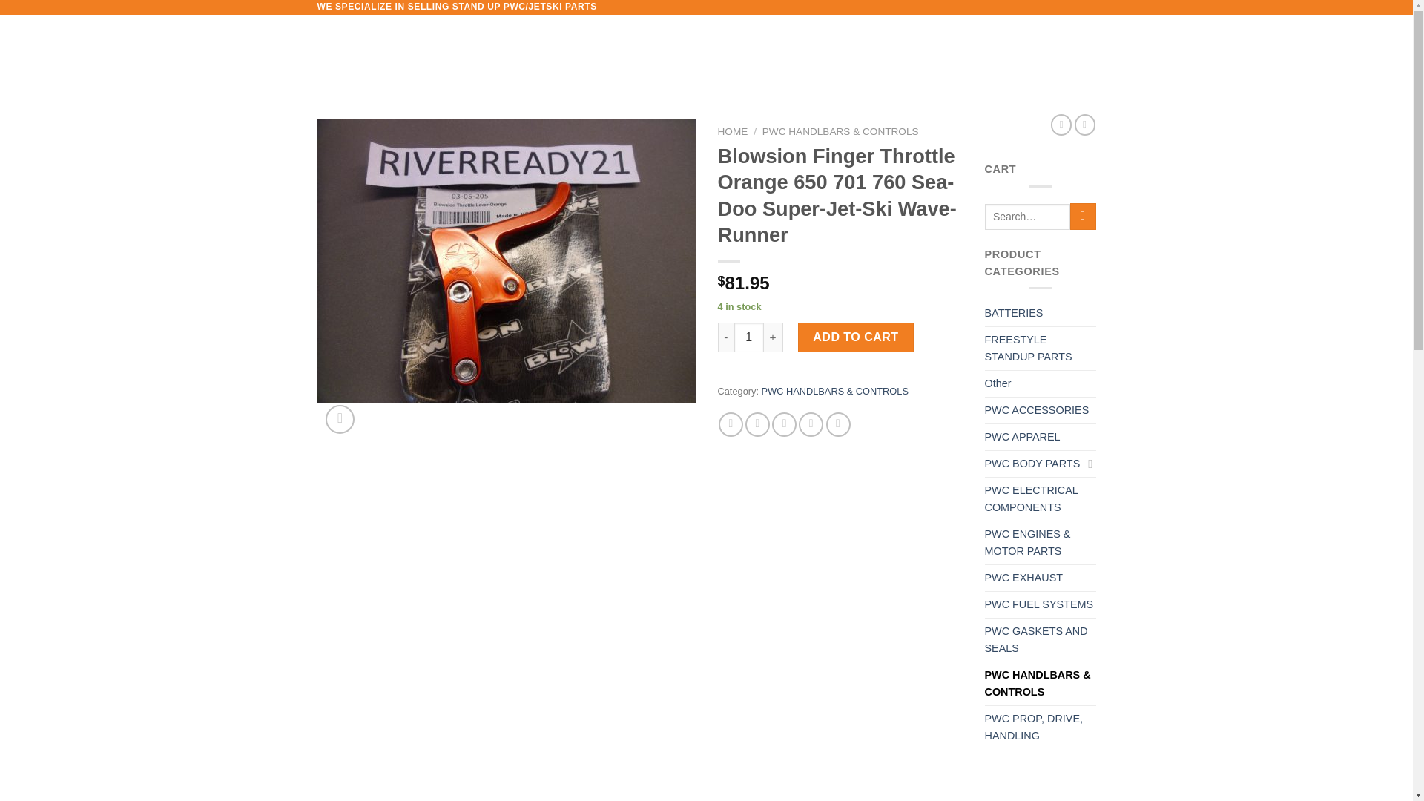 The image size is (1424, 801). What do you see at coordinates (749, 337) in the screenshot?
I see `1` at bounding box center [749, 337].